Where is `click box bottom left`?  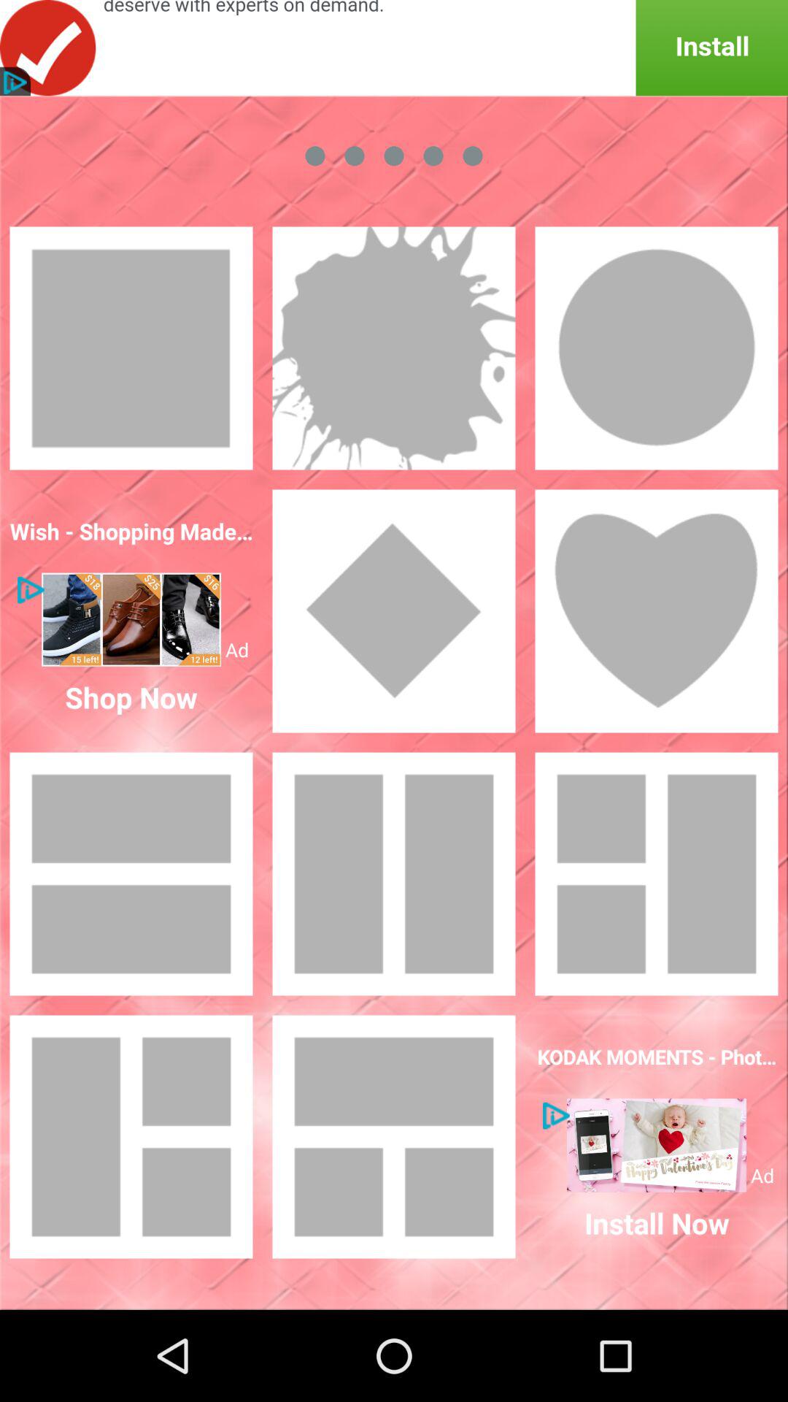 click box bottom left is located at coordinates (131, 1137).